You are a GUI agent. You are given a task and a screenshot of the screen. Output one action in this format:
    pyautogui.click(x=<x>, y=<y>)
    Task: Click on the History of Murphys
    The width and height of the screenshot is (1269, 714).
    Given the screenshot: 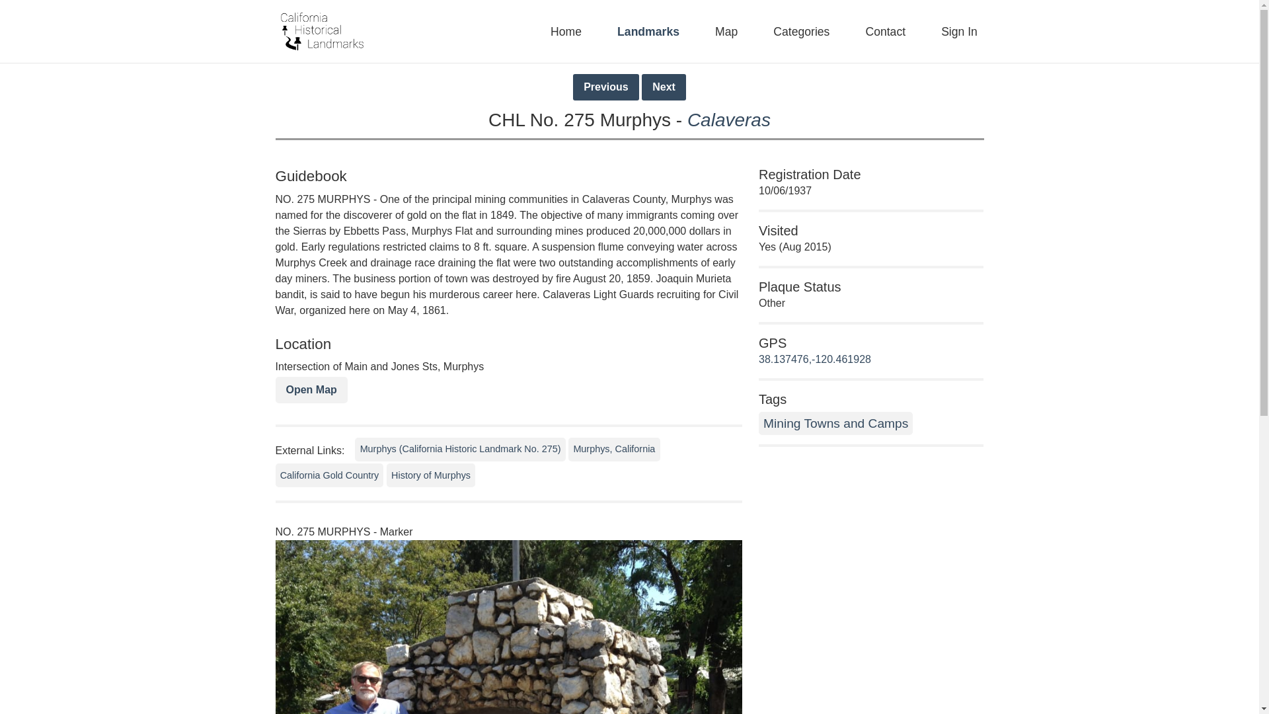 What is the action you would take?
    pyautogui.click(x=431, y=475)
    